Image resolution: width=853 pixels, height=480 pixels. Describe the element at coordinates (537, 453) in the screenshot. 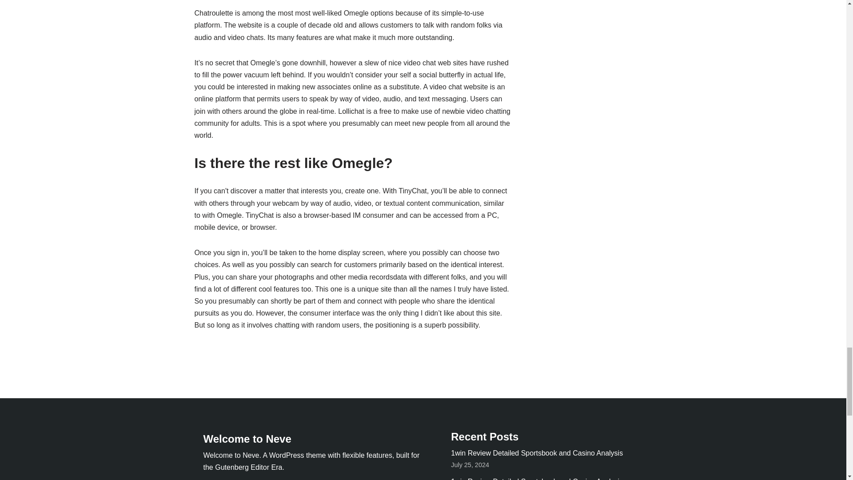

I see `1win Review Detailed Sportsbook and Casino Analysis` at that location.